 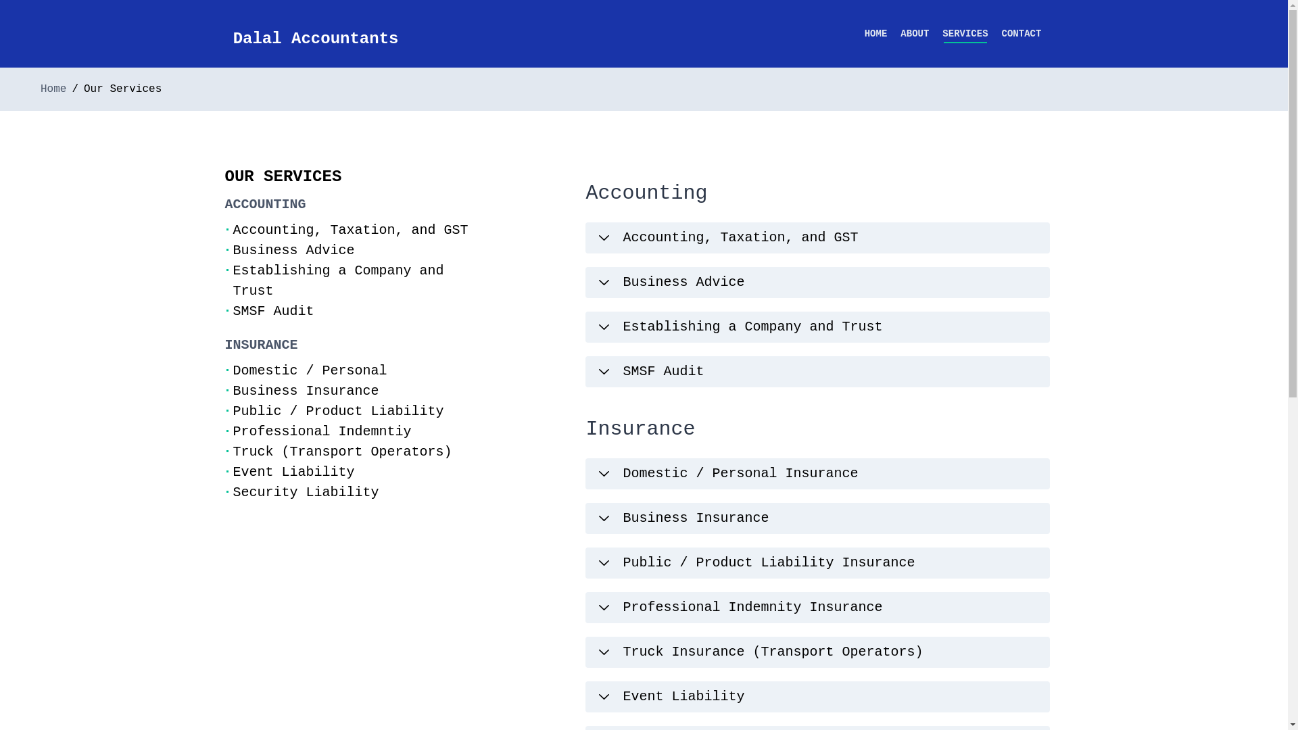 What do you see at coordinates (306, 391) in the screenshot?
I see `Business Insurance` at bounding box center [306, 391].